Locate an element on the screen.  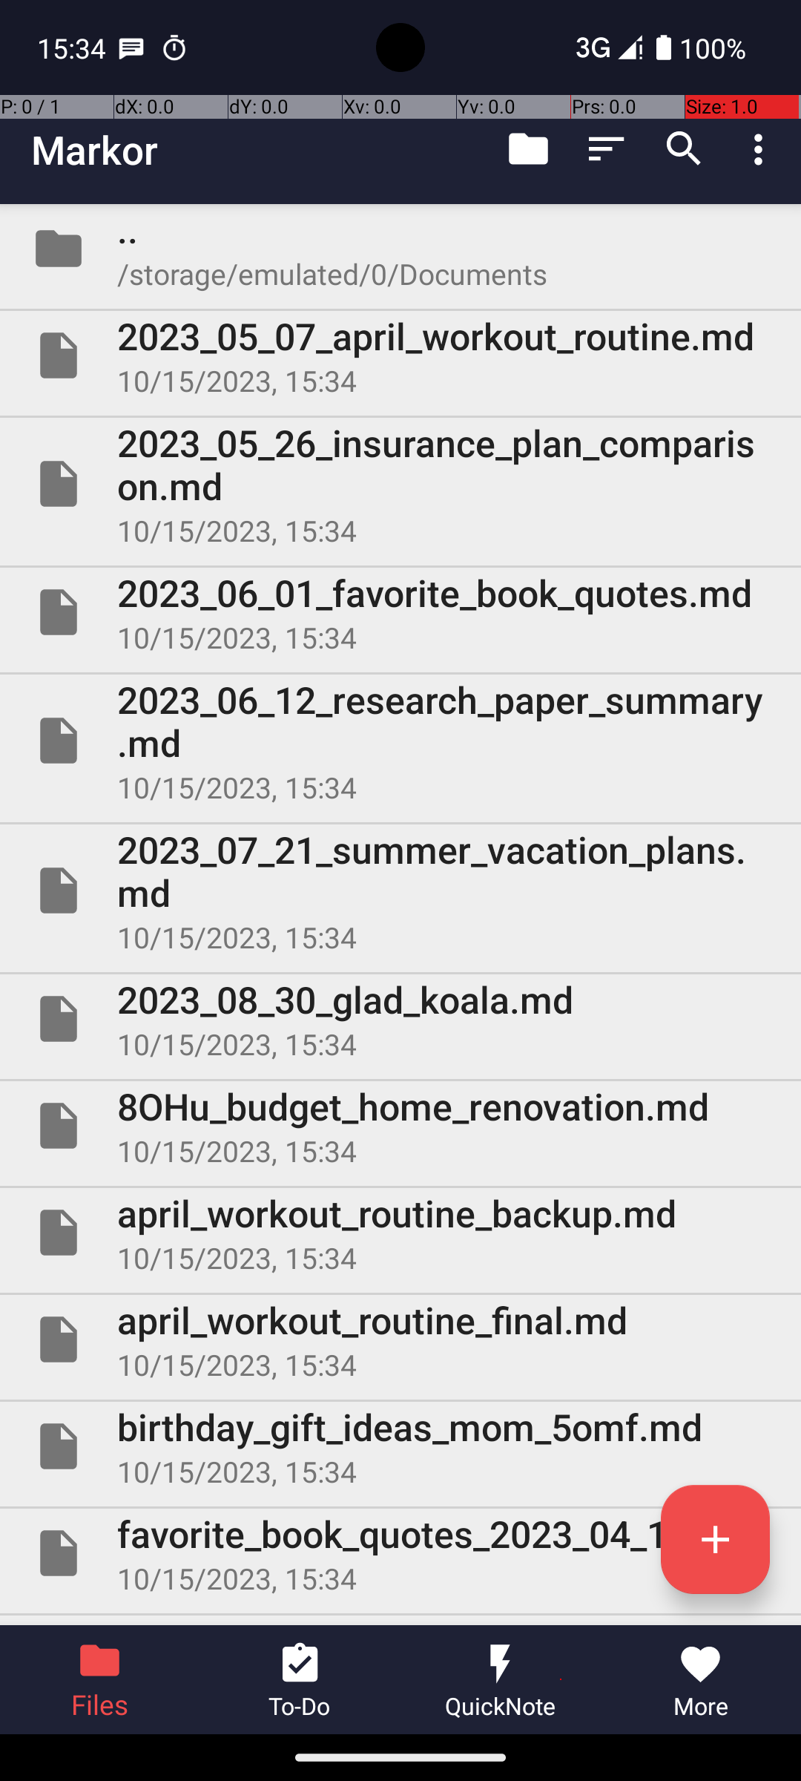
File 2023_05_07_april_workout_routine.md  is located at coordinates (400, 355).